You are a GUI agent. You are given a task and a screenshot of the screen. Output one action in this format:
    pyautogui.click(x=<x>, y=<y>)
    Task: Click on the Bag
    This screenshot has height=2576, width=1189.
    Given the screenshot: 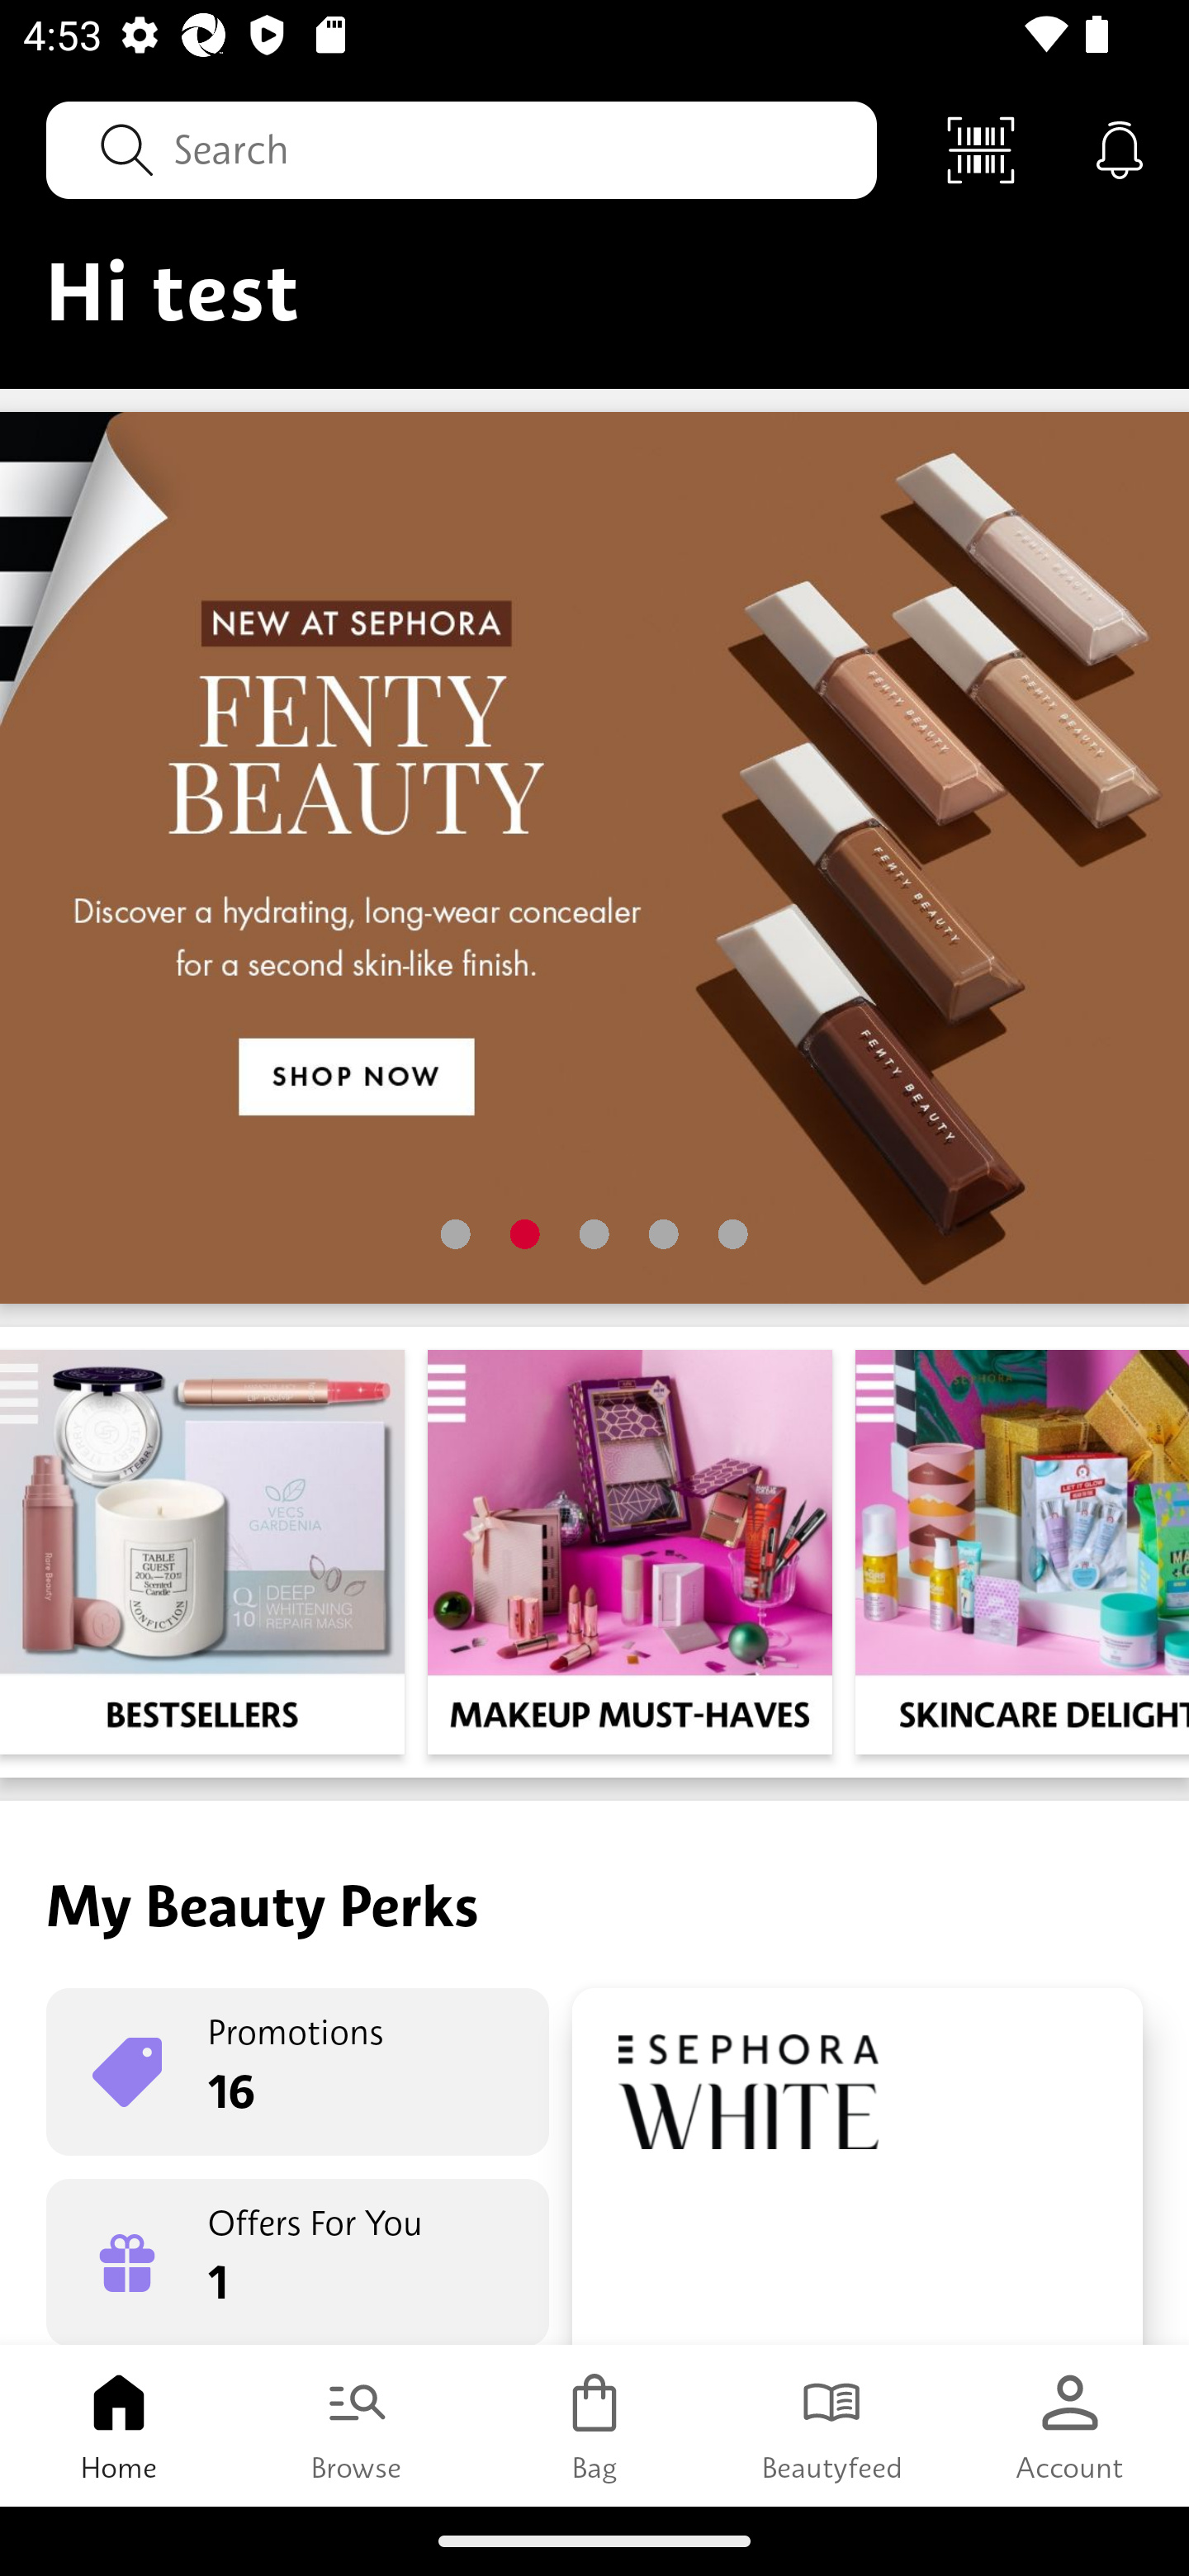 What is the action you would take?
    pyautogui.click(x=594, y=2425)
    